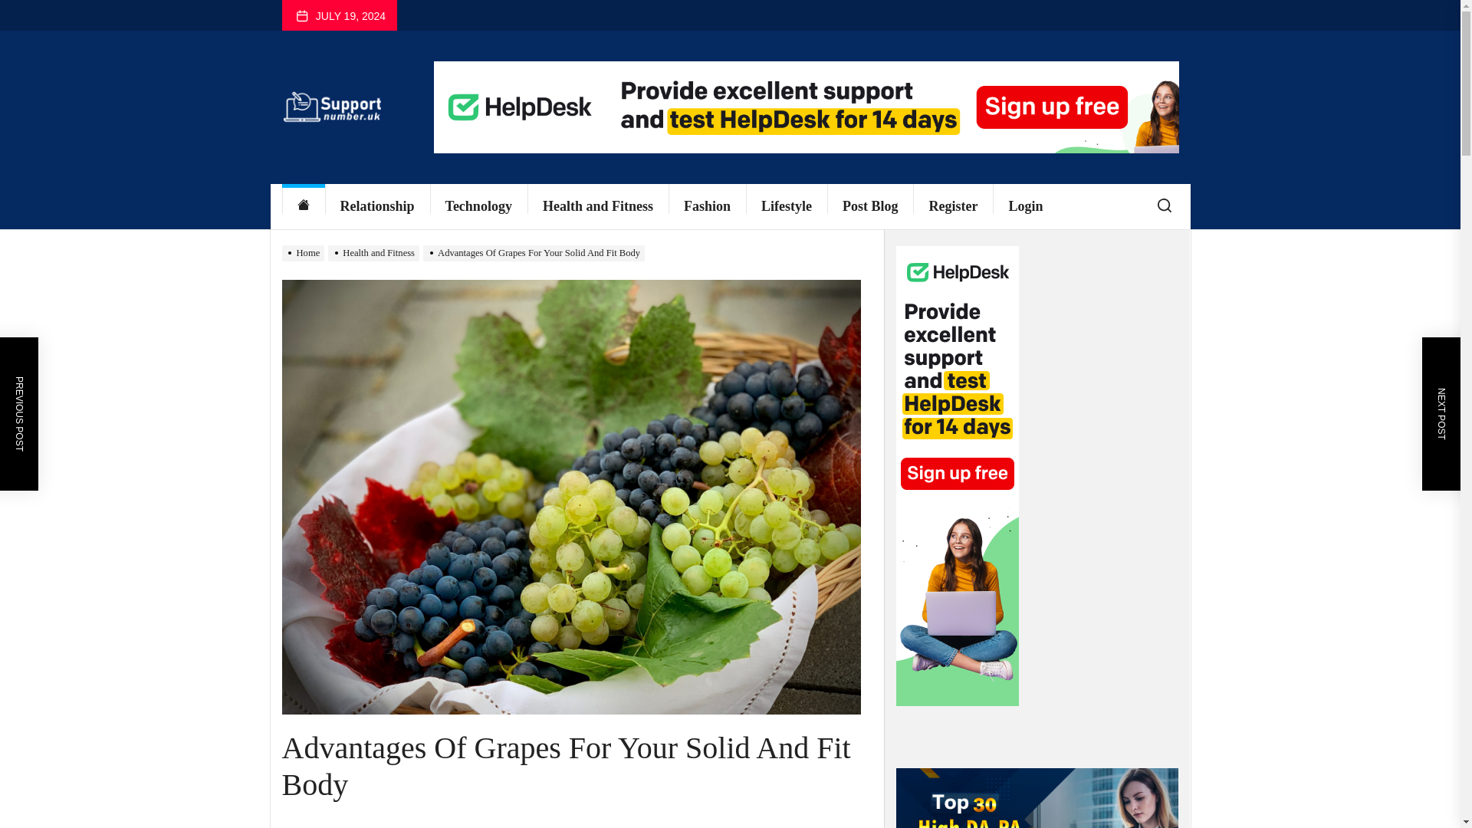 This screenshot has height=828, width=1472. What do you see at coordinates (952, 206) in the screenshot?
I see `Register` at bounding box center [952, 206].